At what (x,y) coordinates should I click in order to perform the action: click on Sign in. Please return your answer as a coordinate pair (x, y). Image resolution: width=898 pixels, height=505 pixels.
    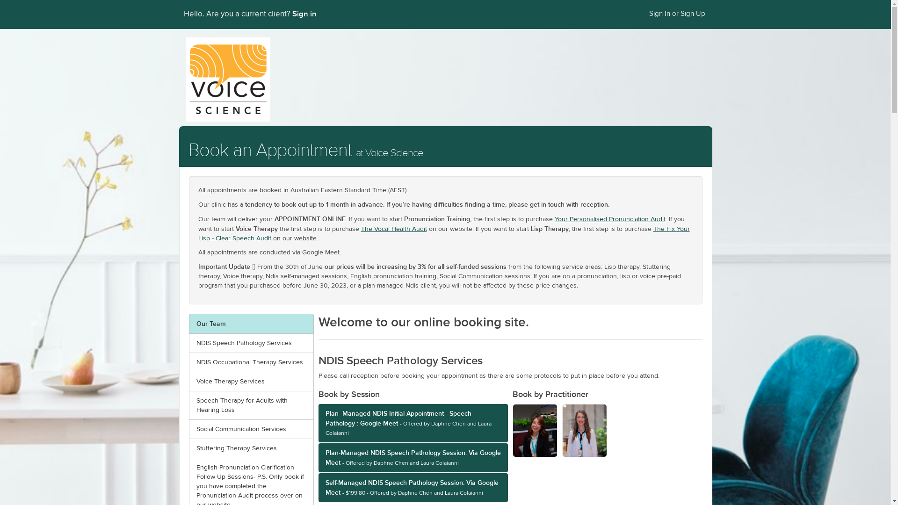
    Looking at the image, I should click on (304, 14).